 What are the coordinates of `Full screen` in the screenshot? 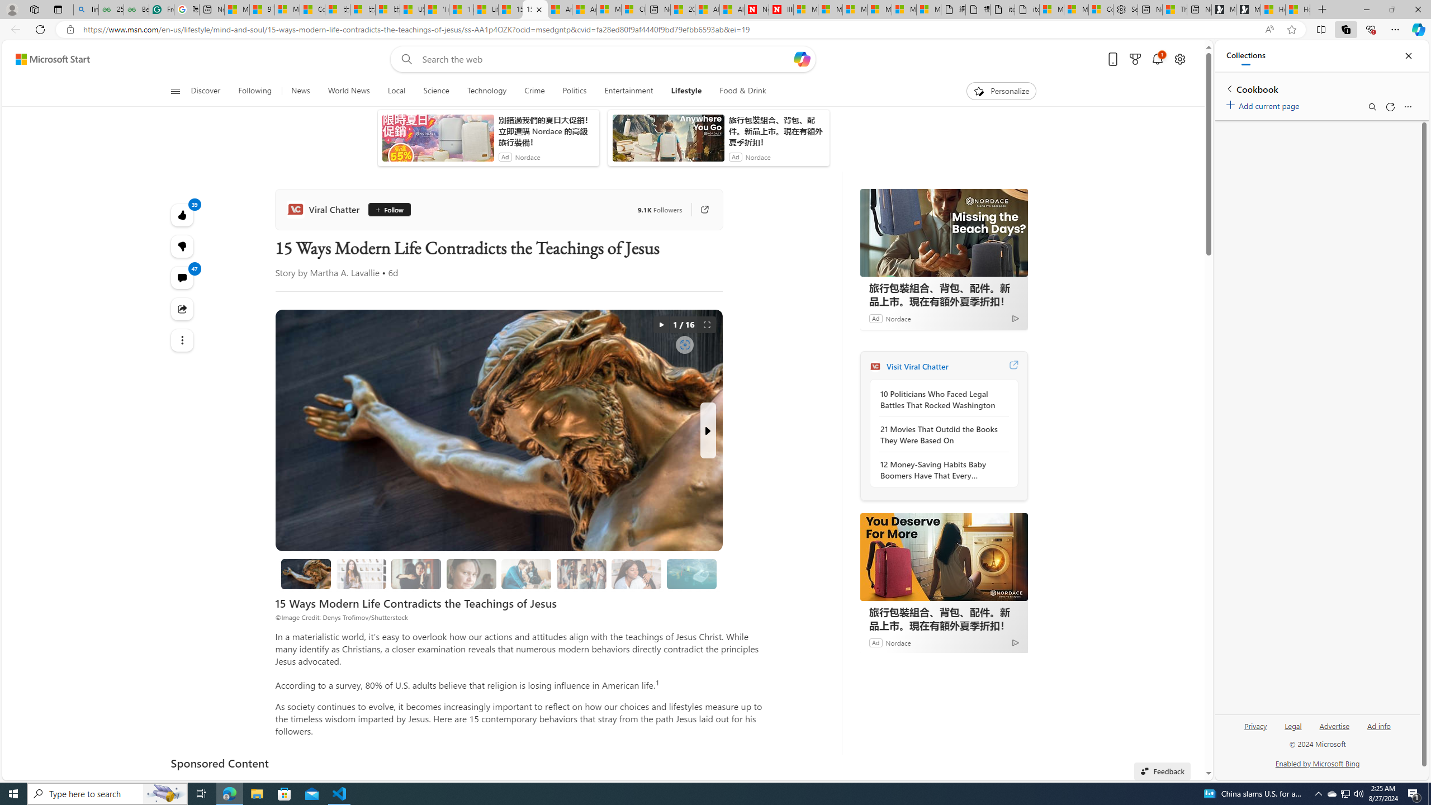 It's located at (707, 324).